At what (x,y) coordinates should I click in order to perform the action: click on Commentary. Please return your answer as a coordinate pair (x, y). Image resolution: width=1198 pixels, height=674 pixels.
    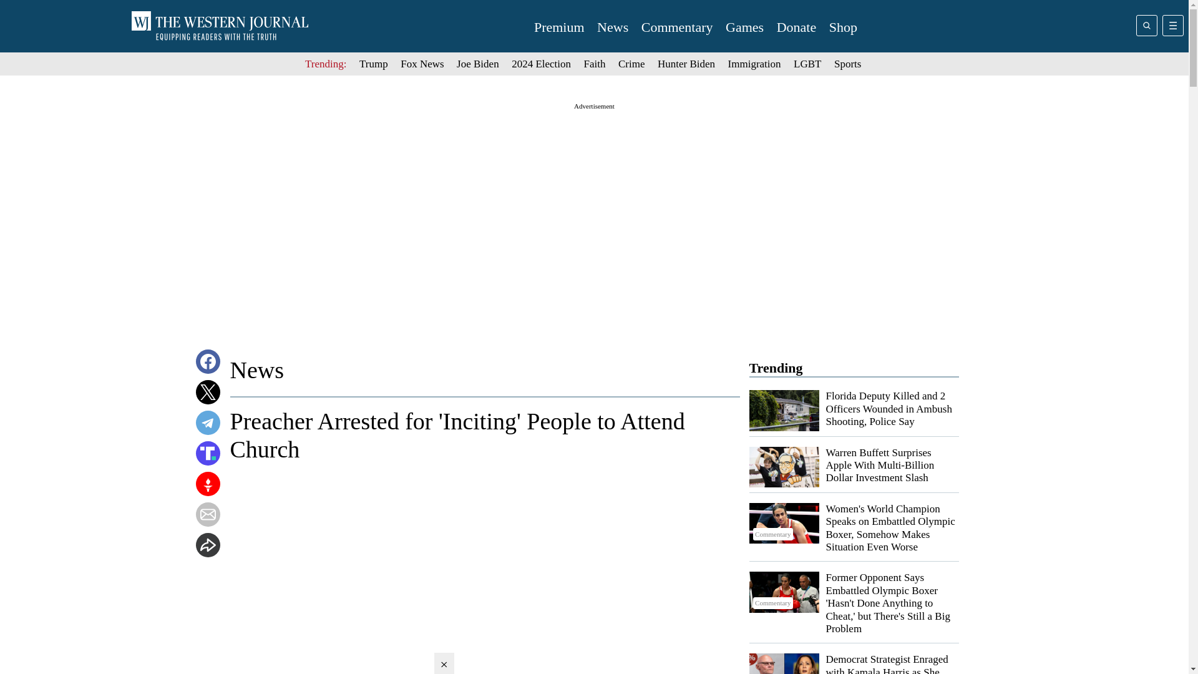
    Looking at the image, I should click on (784, 467).